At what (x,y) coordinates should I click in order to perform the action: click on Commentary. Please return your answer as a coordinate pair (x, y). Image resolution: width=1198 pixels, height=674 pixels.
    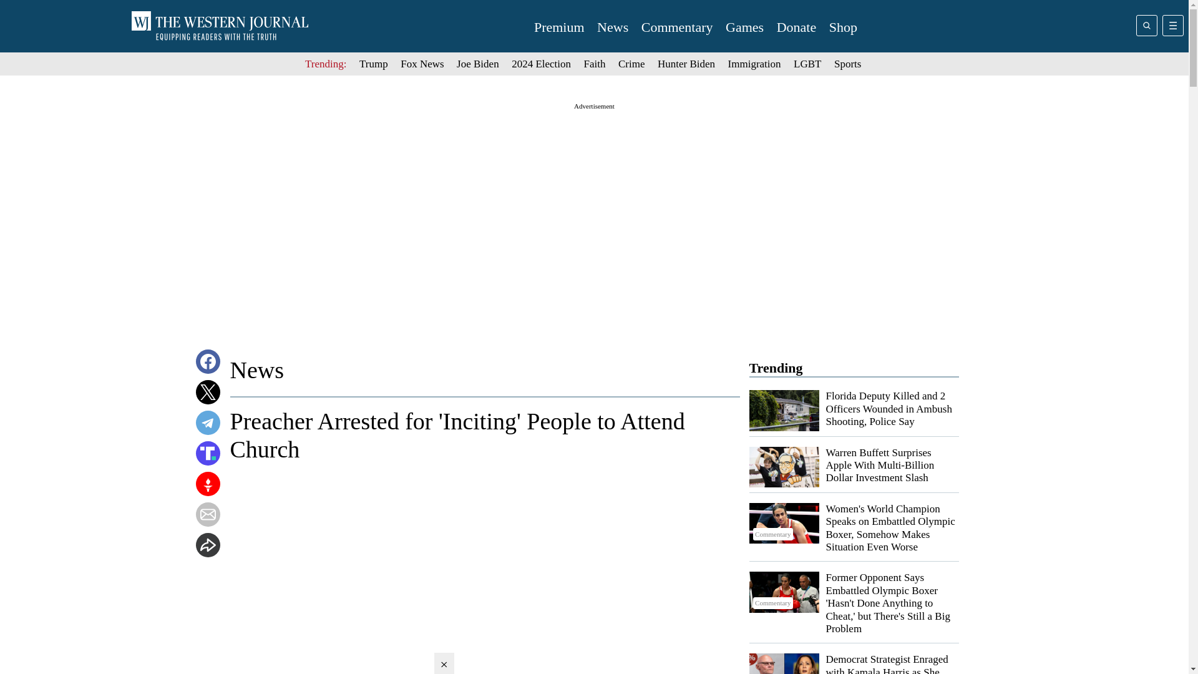
    Looking at the image, I should click on (784, 467).